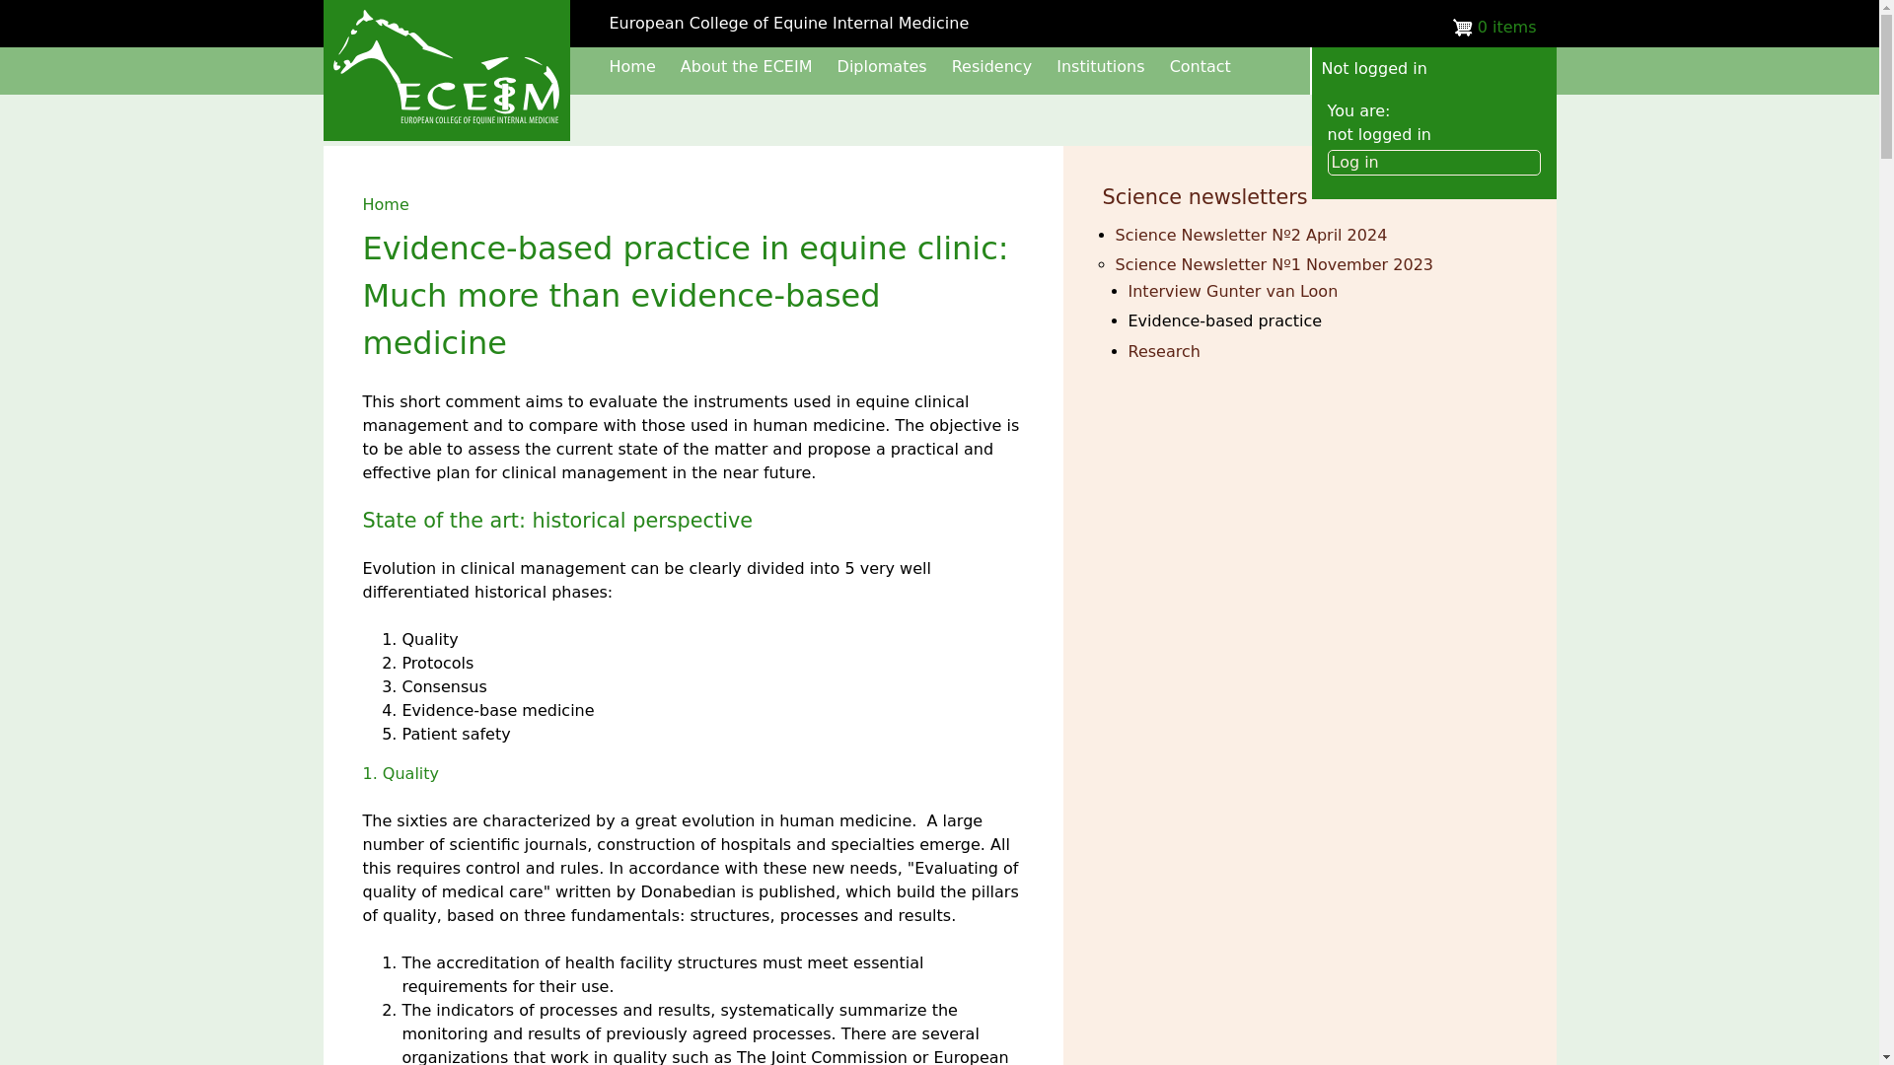 The width and height of the screenshot is (1894, 1065). What do you see at coordinates (1487, 28) in the screenshot?
I see `0 items` at bounding box center [1487, 28].